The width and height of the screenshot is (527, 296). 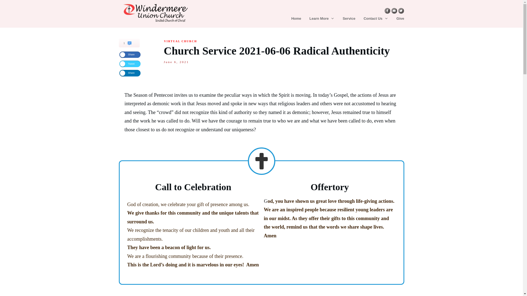 What do you see at coordinates (138, 44) in the screenshot?
I see `1 ` at bounding box center [138, 44].